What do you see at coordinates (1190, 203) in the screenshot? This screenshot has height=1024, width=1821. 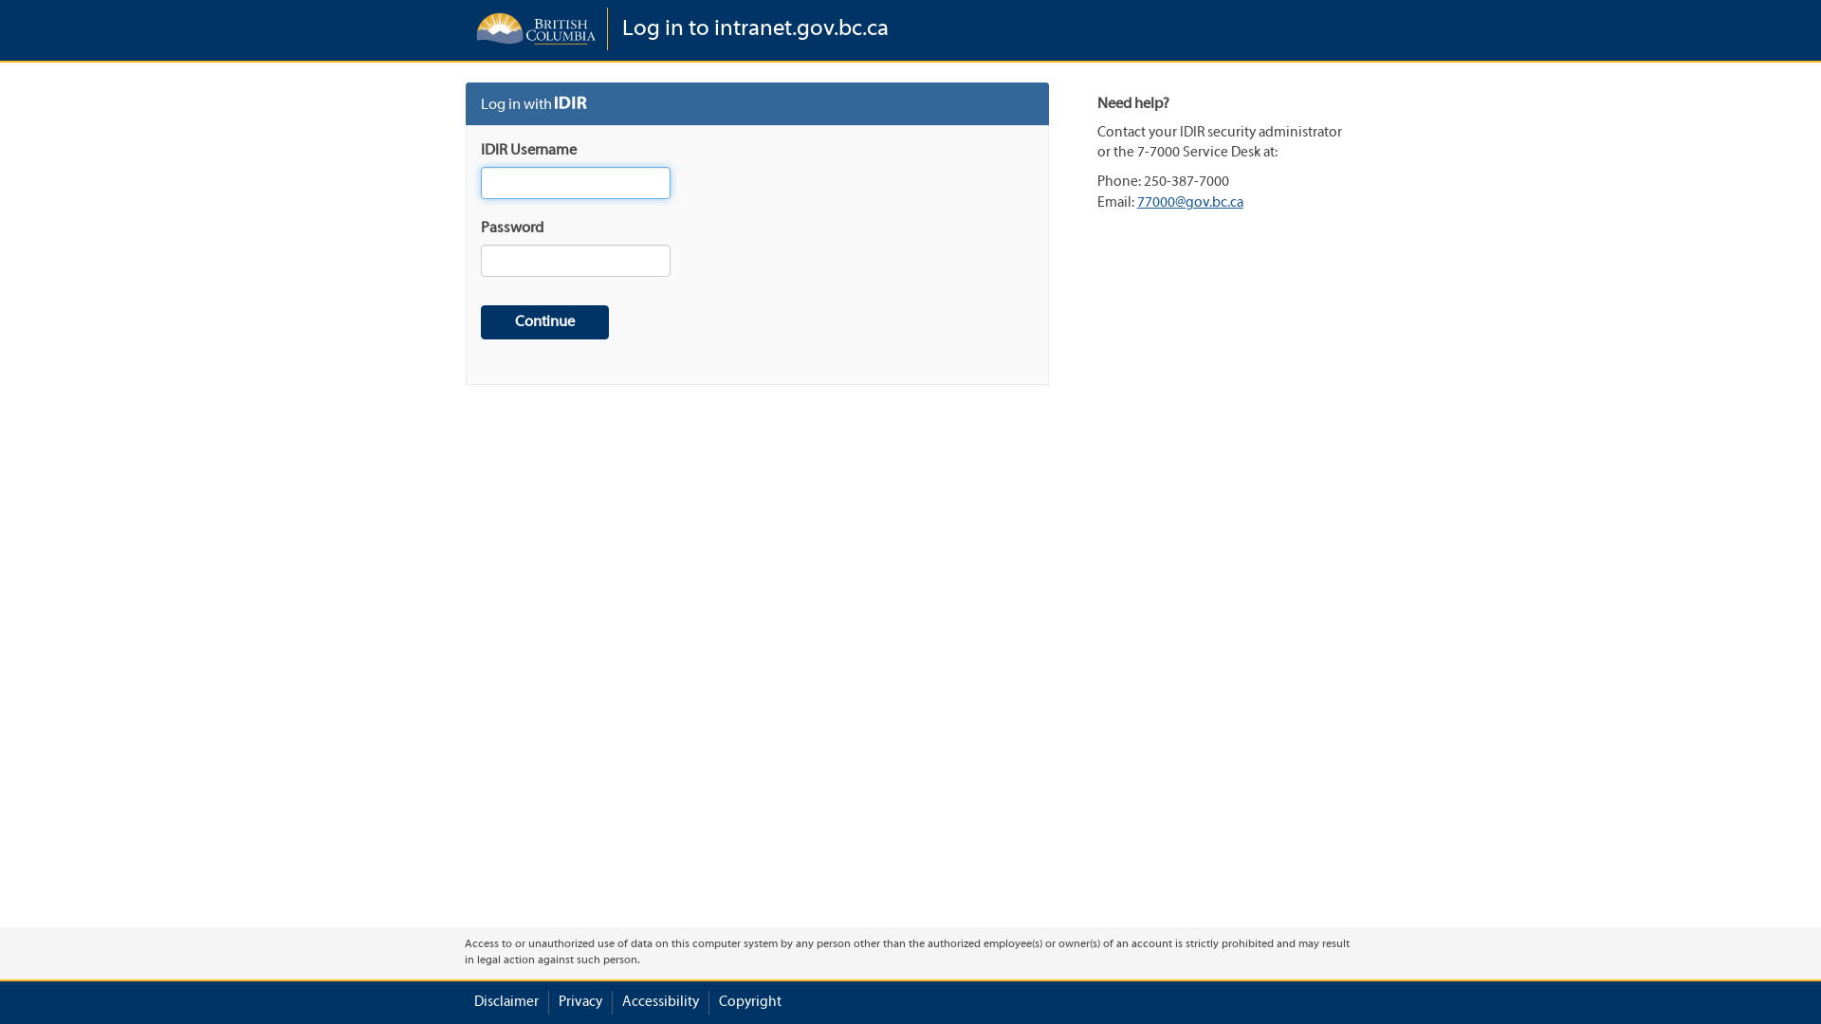 I see `77000@gov.bc.ca` at bounding box center [1190, 203].